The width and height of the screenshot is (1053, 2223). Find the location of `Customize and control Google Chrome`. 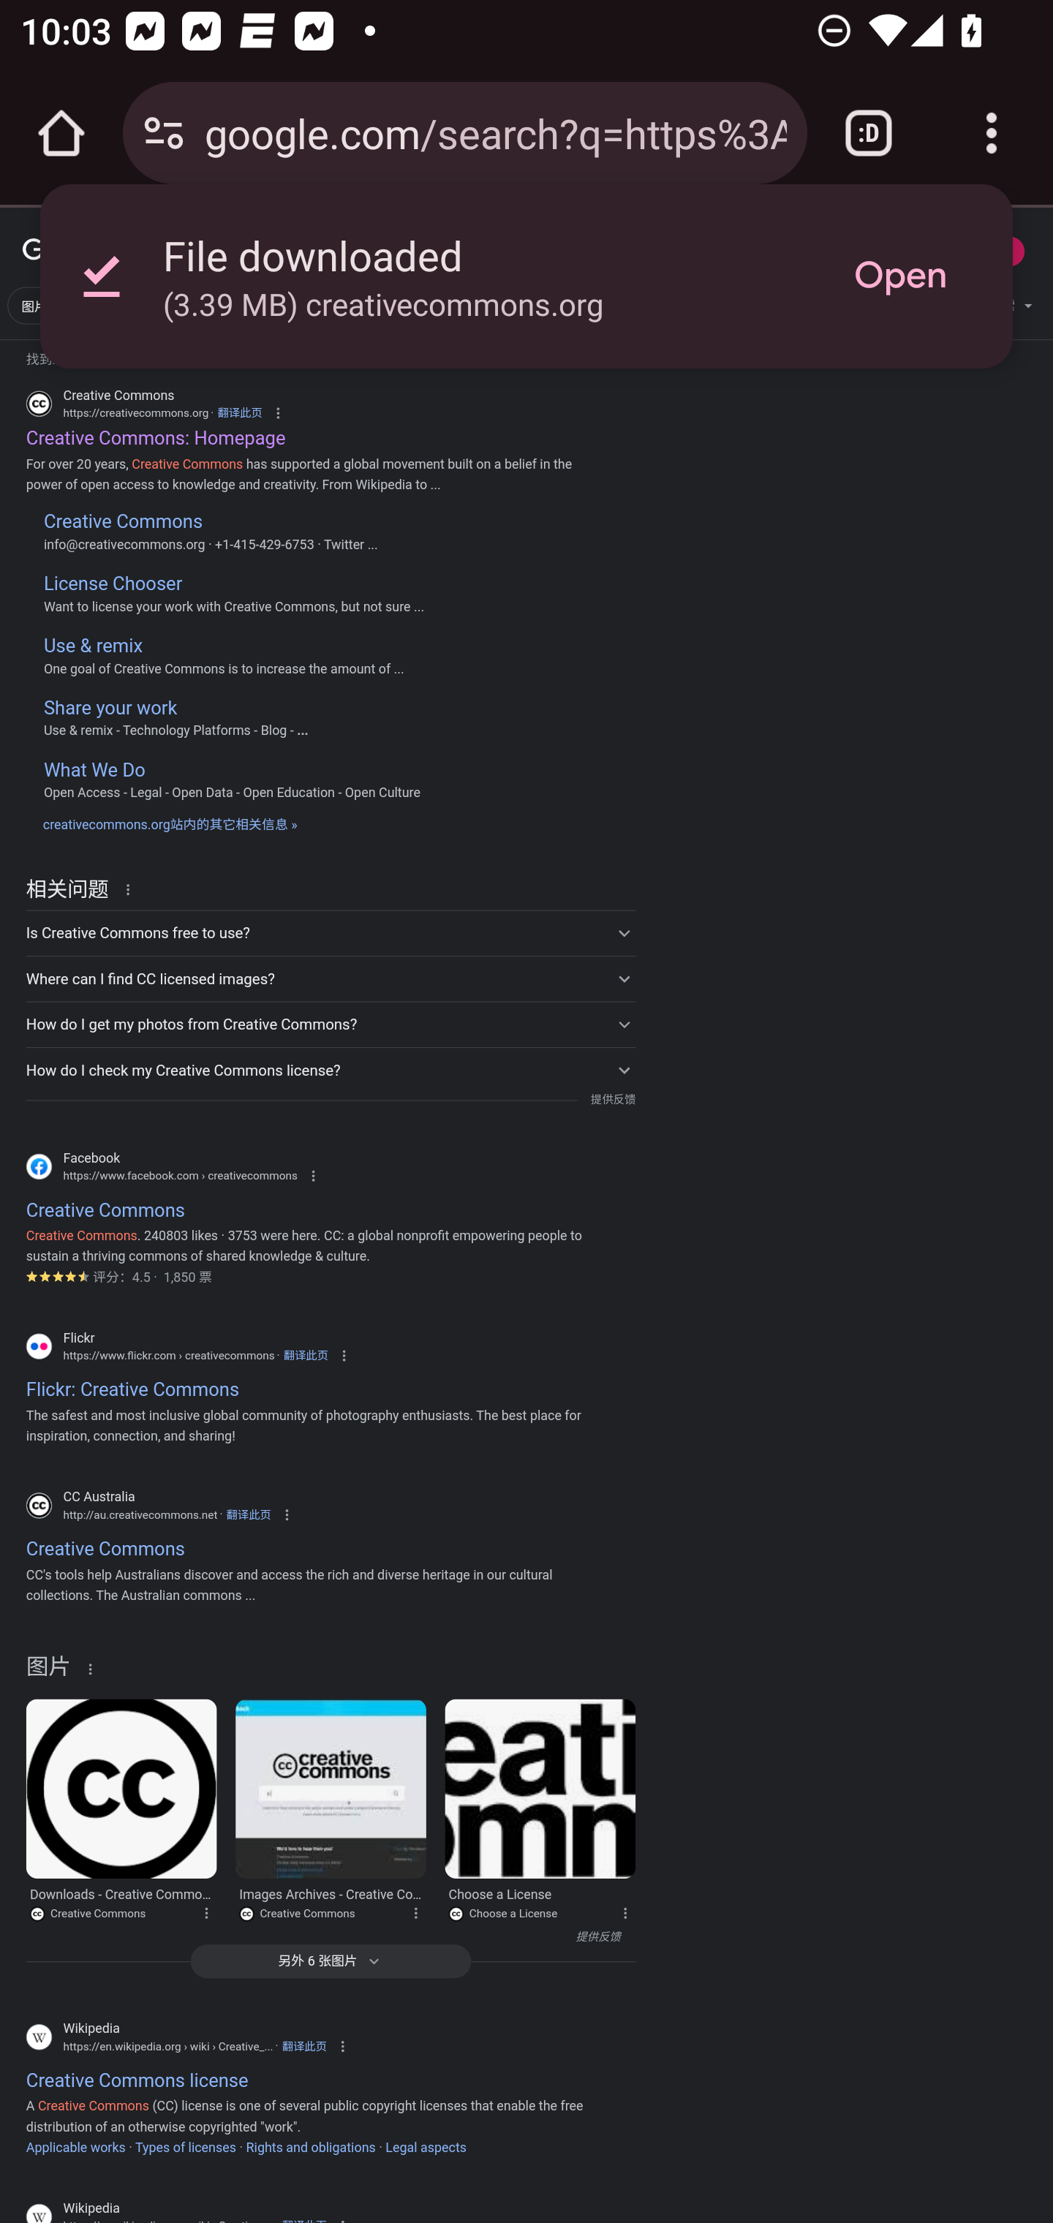

Customize and control Google Chrome is located at coordinates (992, 133).